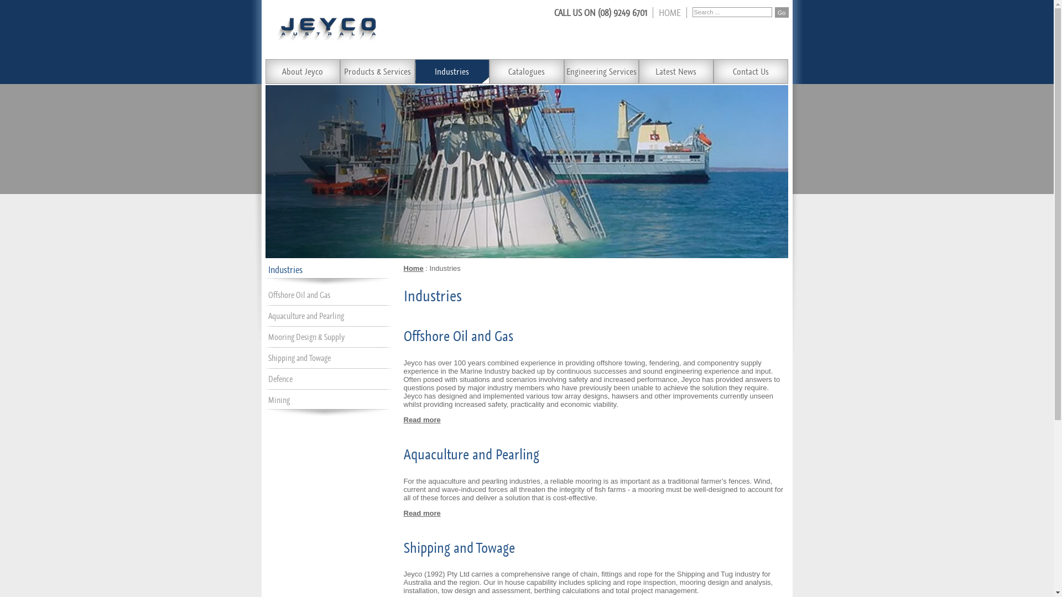  What do you see at coordinates (452, 72) in the screenshot?
I see `Industries` at bounding box center [452, 72].